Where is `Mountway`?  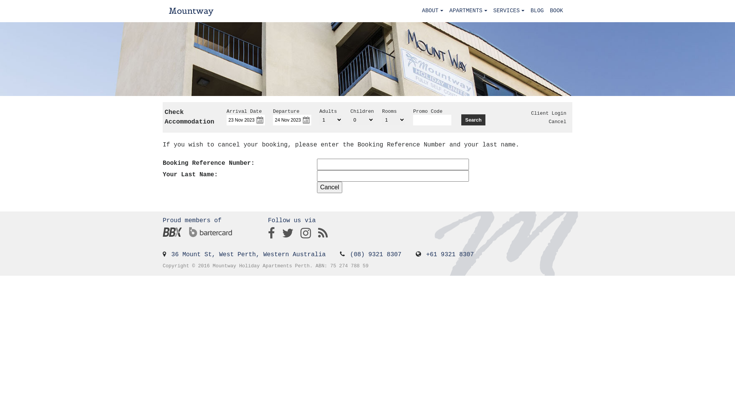 Mountway is located at coordinates (191, 11).